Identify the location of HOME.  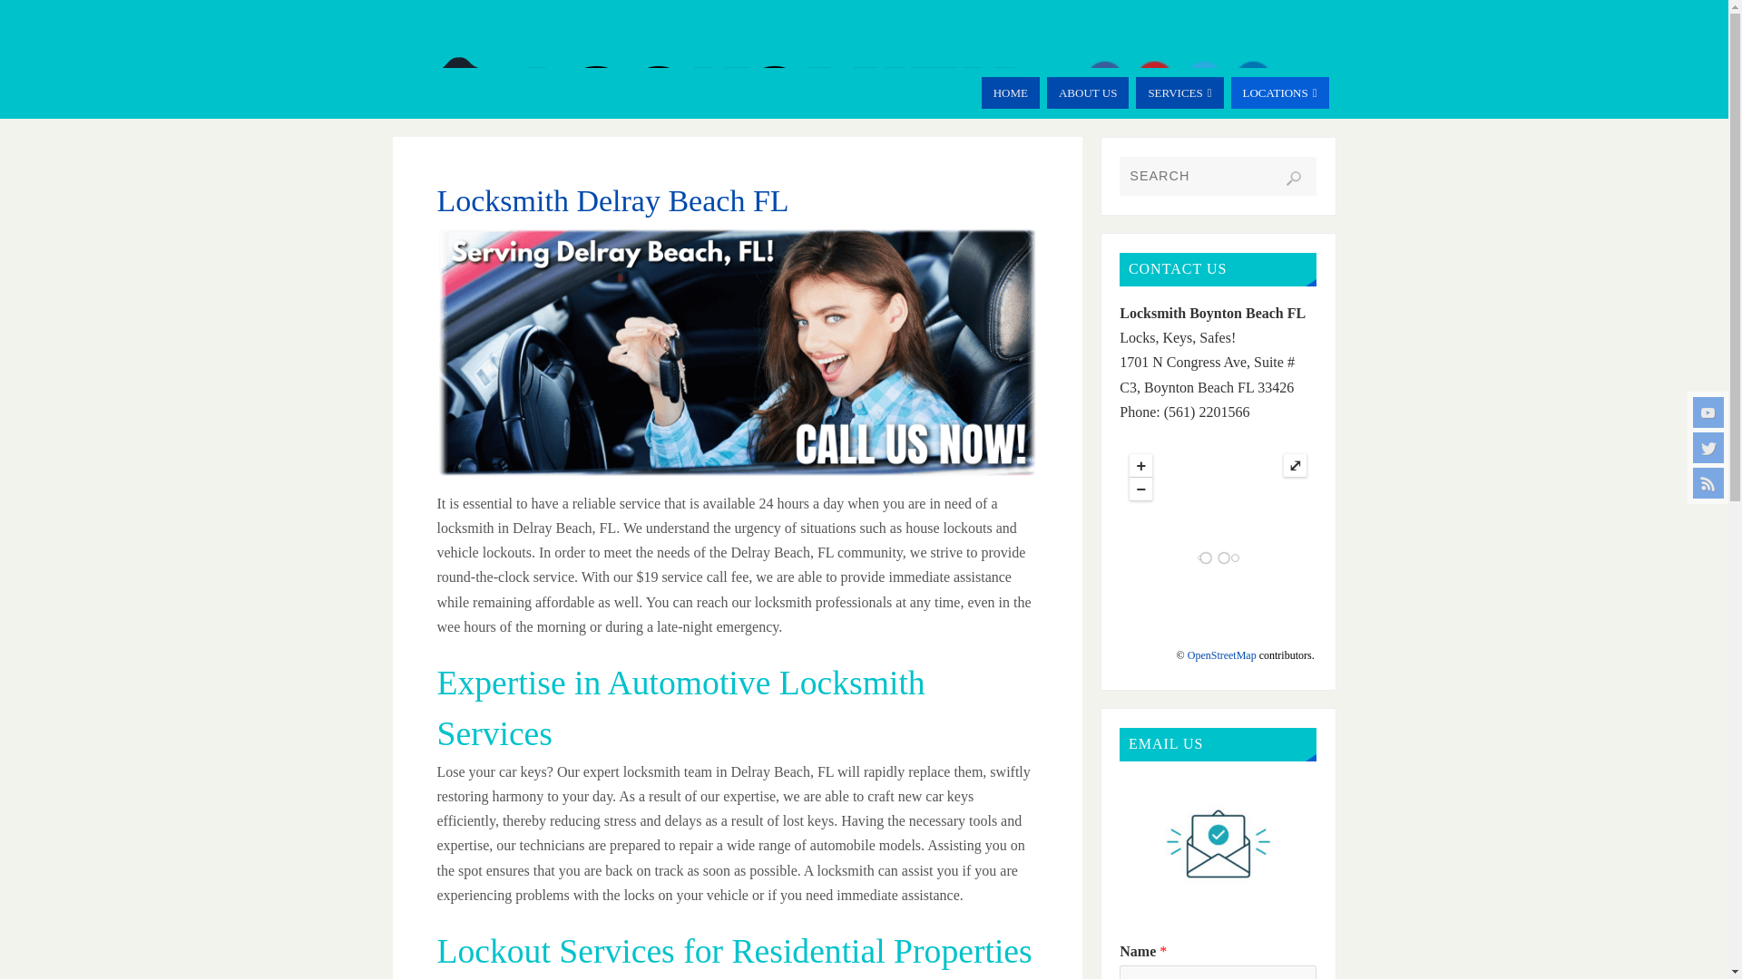
(1011, 92).